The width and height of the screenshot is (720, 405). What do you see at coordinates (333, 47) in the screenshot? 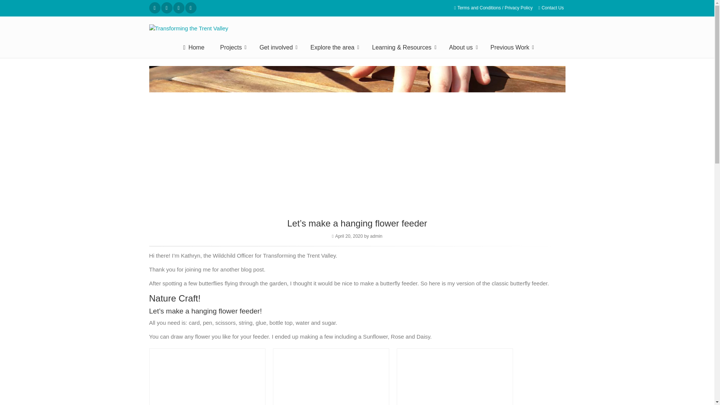
I see `Explore the area` at bounding box center [333, 47].